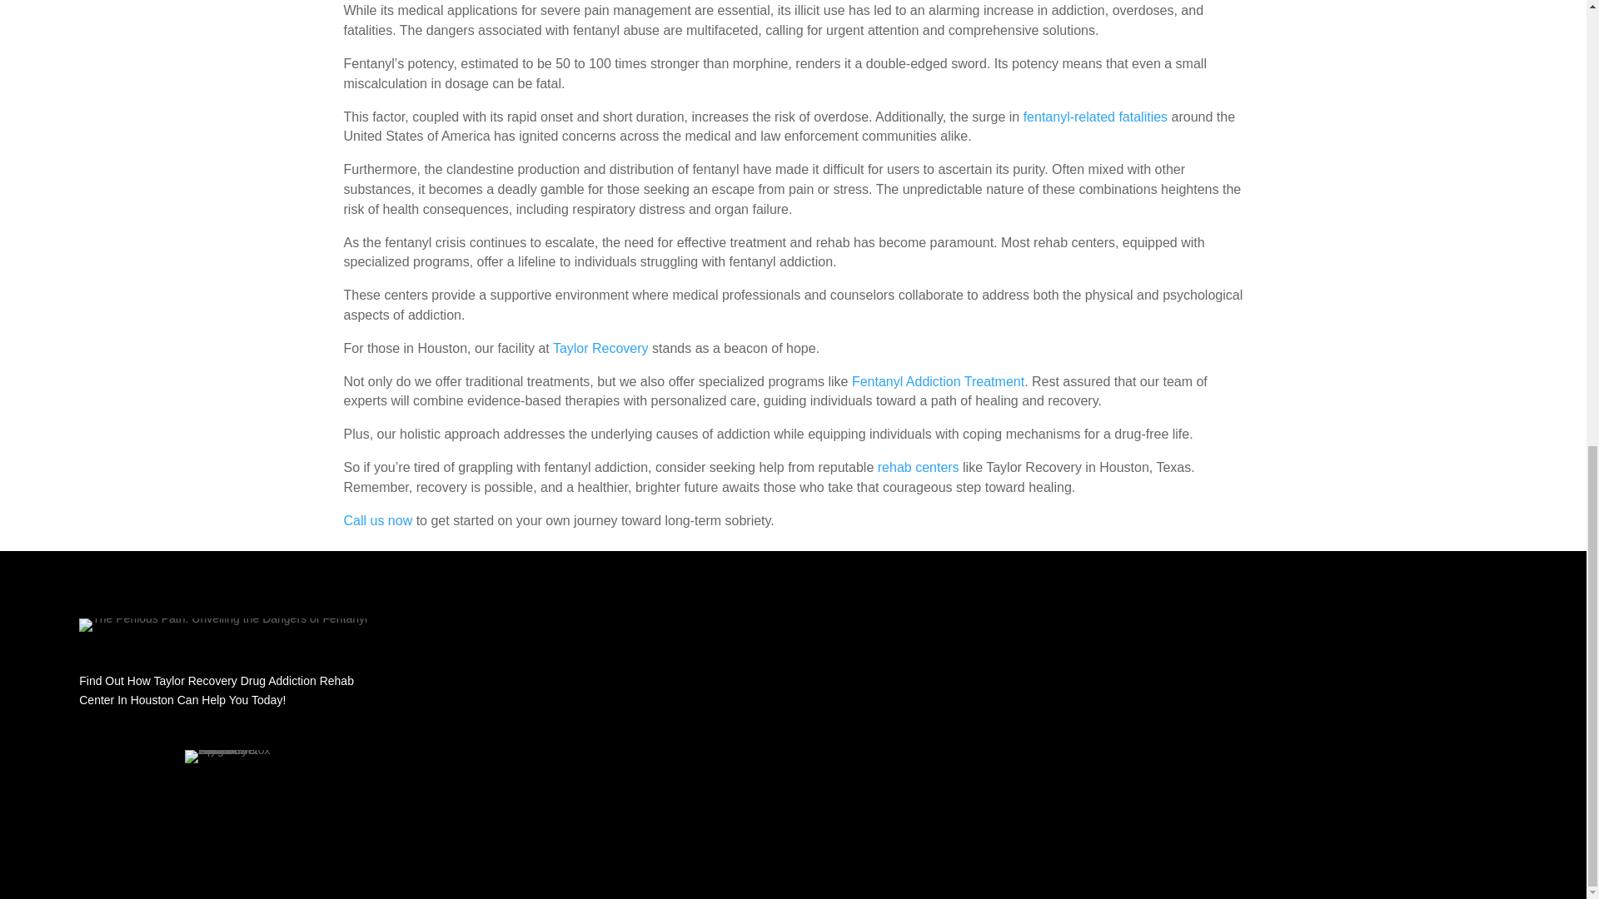 This screenshot has height=899, width=1599. What do you see at coordinates (938, 381) in the screenshot?
I see `Fentanyl Addiction Treatment` at bounding box center [938, 381].